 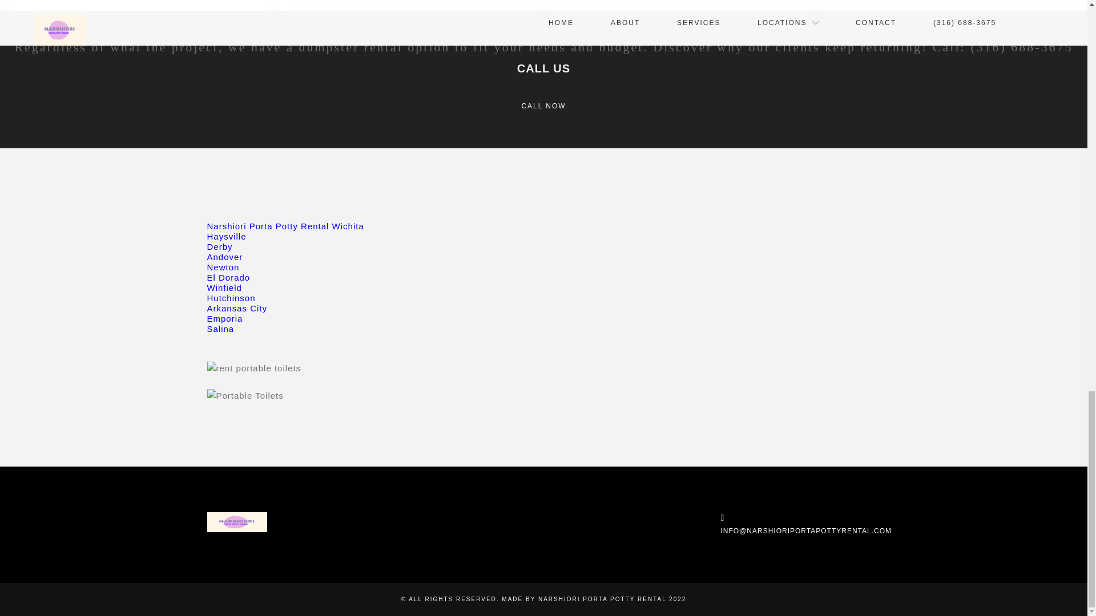 I want to click on Hutchinson, so click(x=231, y=298).